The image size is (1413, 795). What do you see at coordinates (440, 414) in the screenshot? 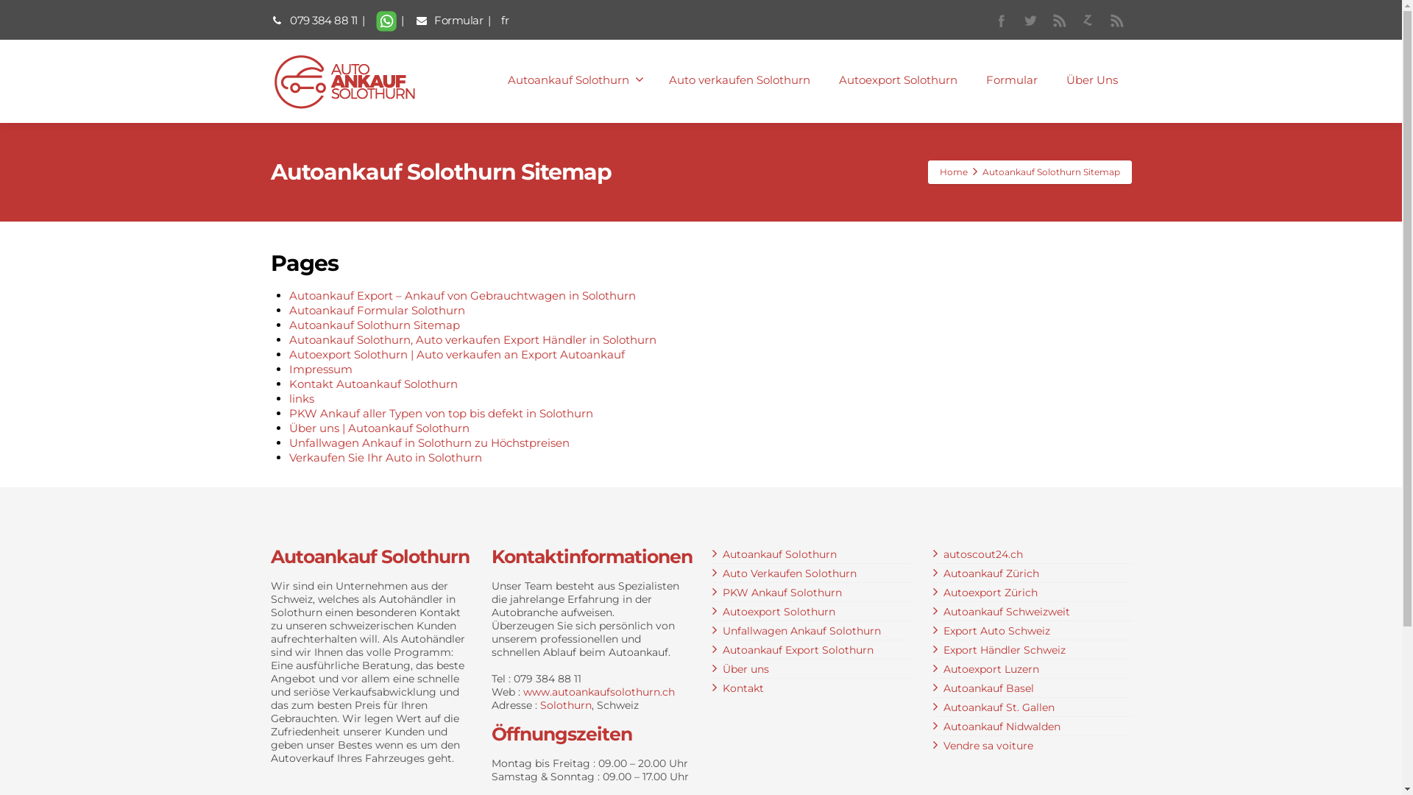
I see `PKW Ankauf aller Typen von top bis defekt in Solothurn` at bounding box center [440, 414].